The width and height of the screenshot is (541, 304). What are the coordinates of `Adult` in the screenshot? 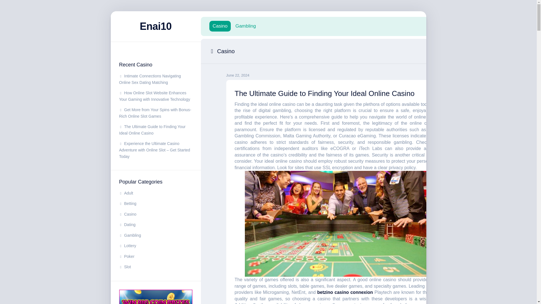 It's located at (126, 193).